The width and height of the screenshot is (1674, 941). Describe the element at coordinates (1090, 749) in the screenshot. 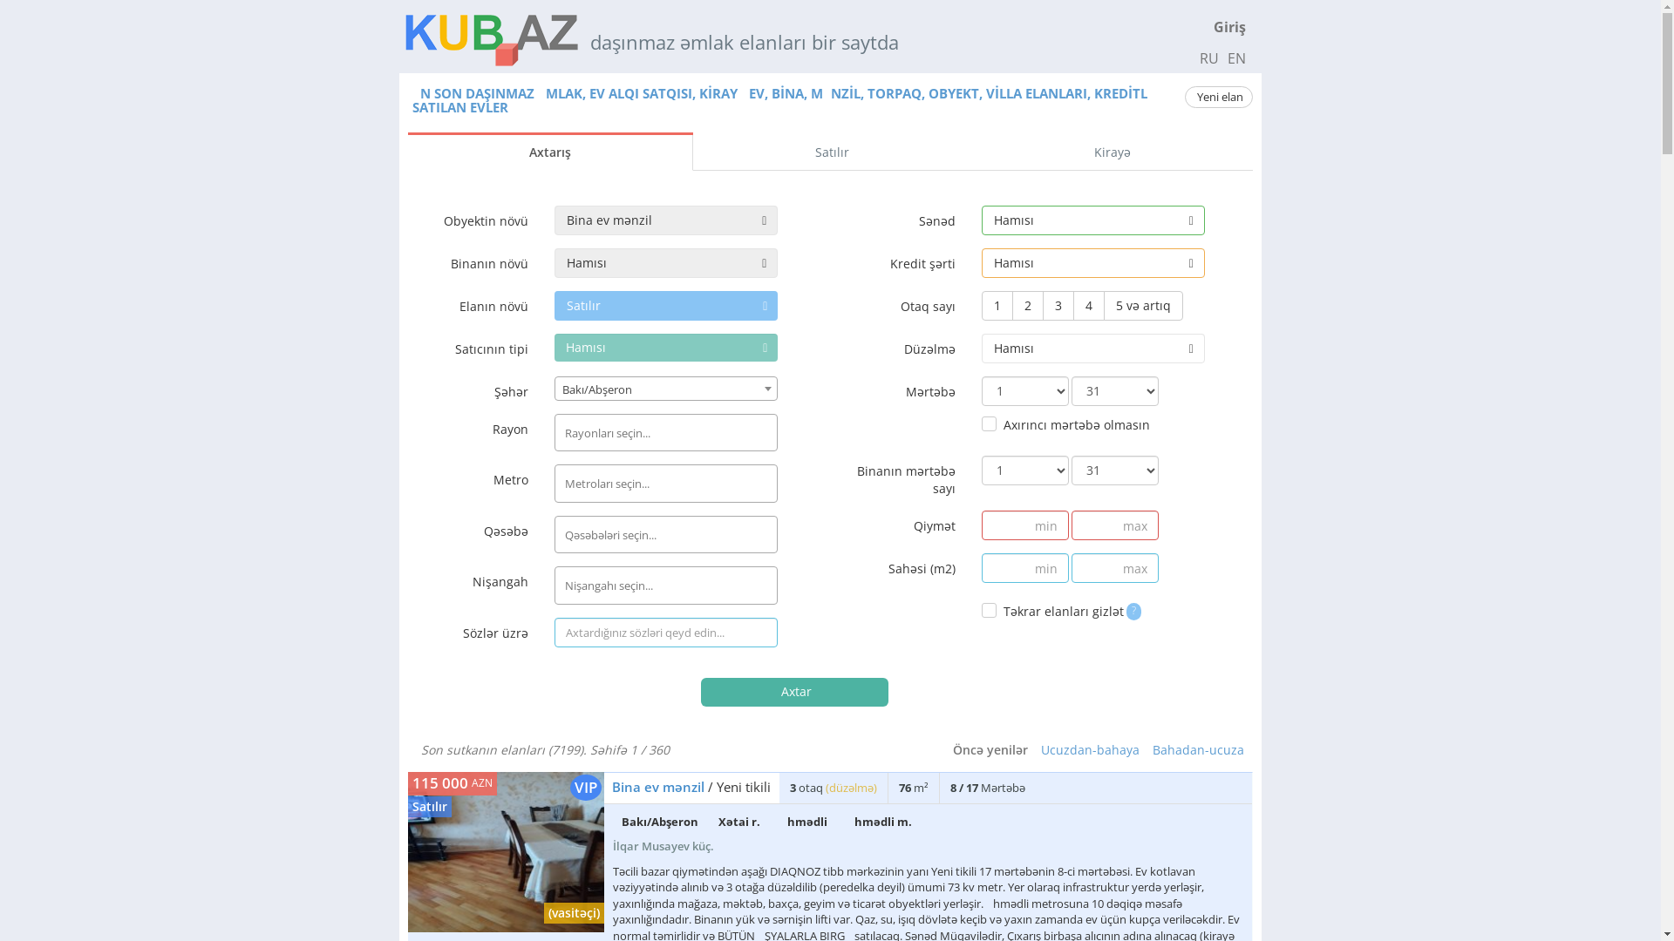

I see `Ucuzdan-bahaya` at that location.